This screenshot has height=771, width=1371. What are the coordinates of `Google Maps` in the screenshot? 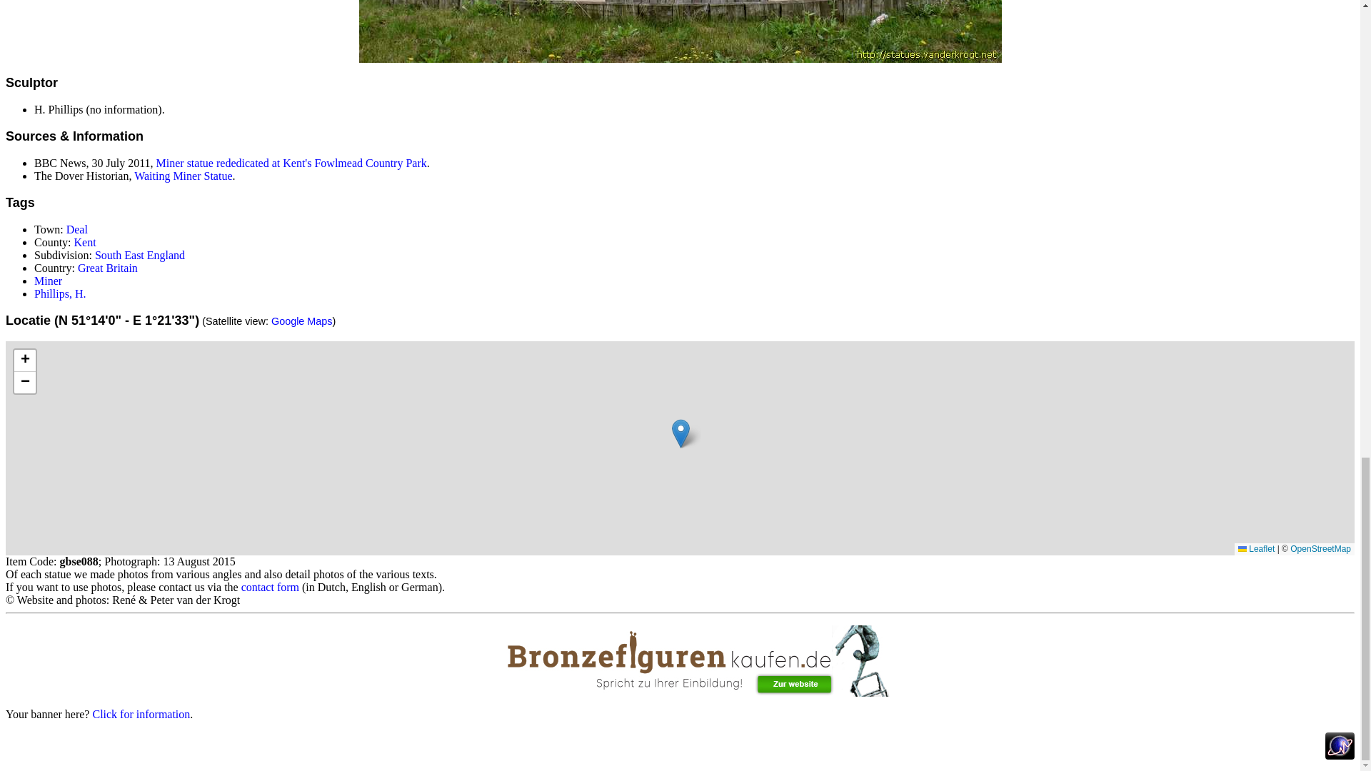 It's located at (302, 321).